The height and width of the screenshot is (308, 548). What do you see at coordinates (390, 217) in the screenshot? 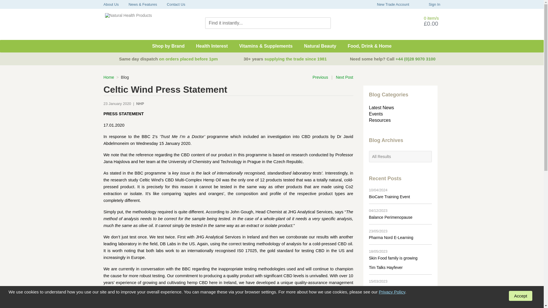
I see `Balance Perimenopause` at bounding box center [390, 217].